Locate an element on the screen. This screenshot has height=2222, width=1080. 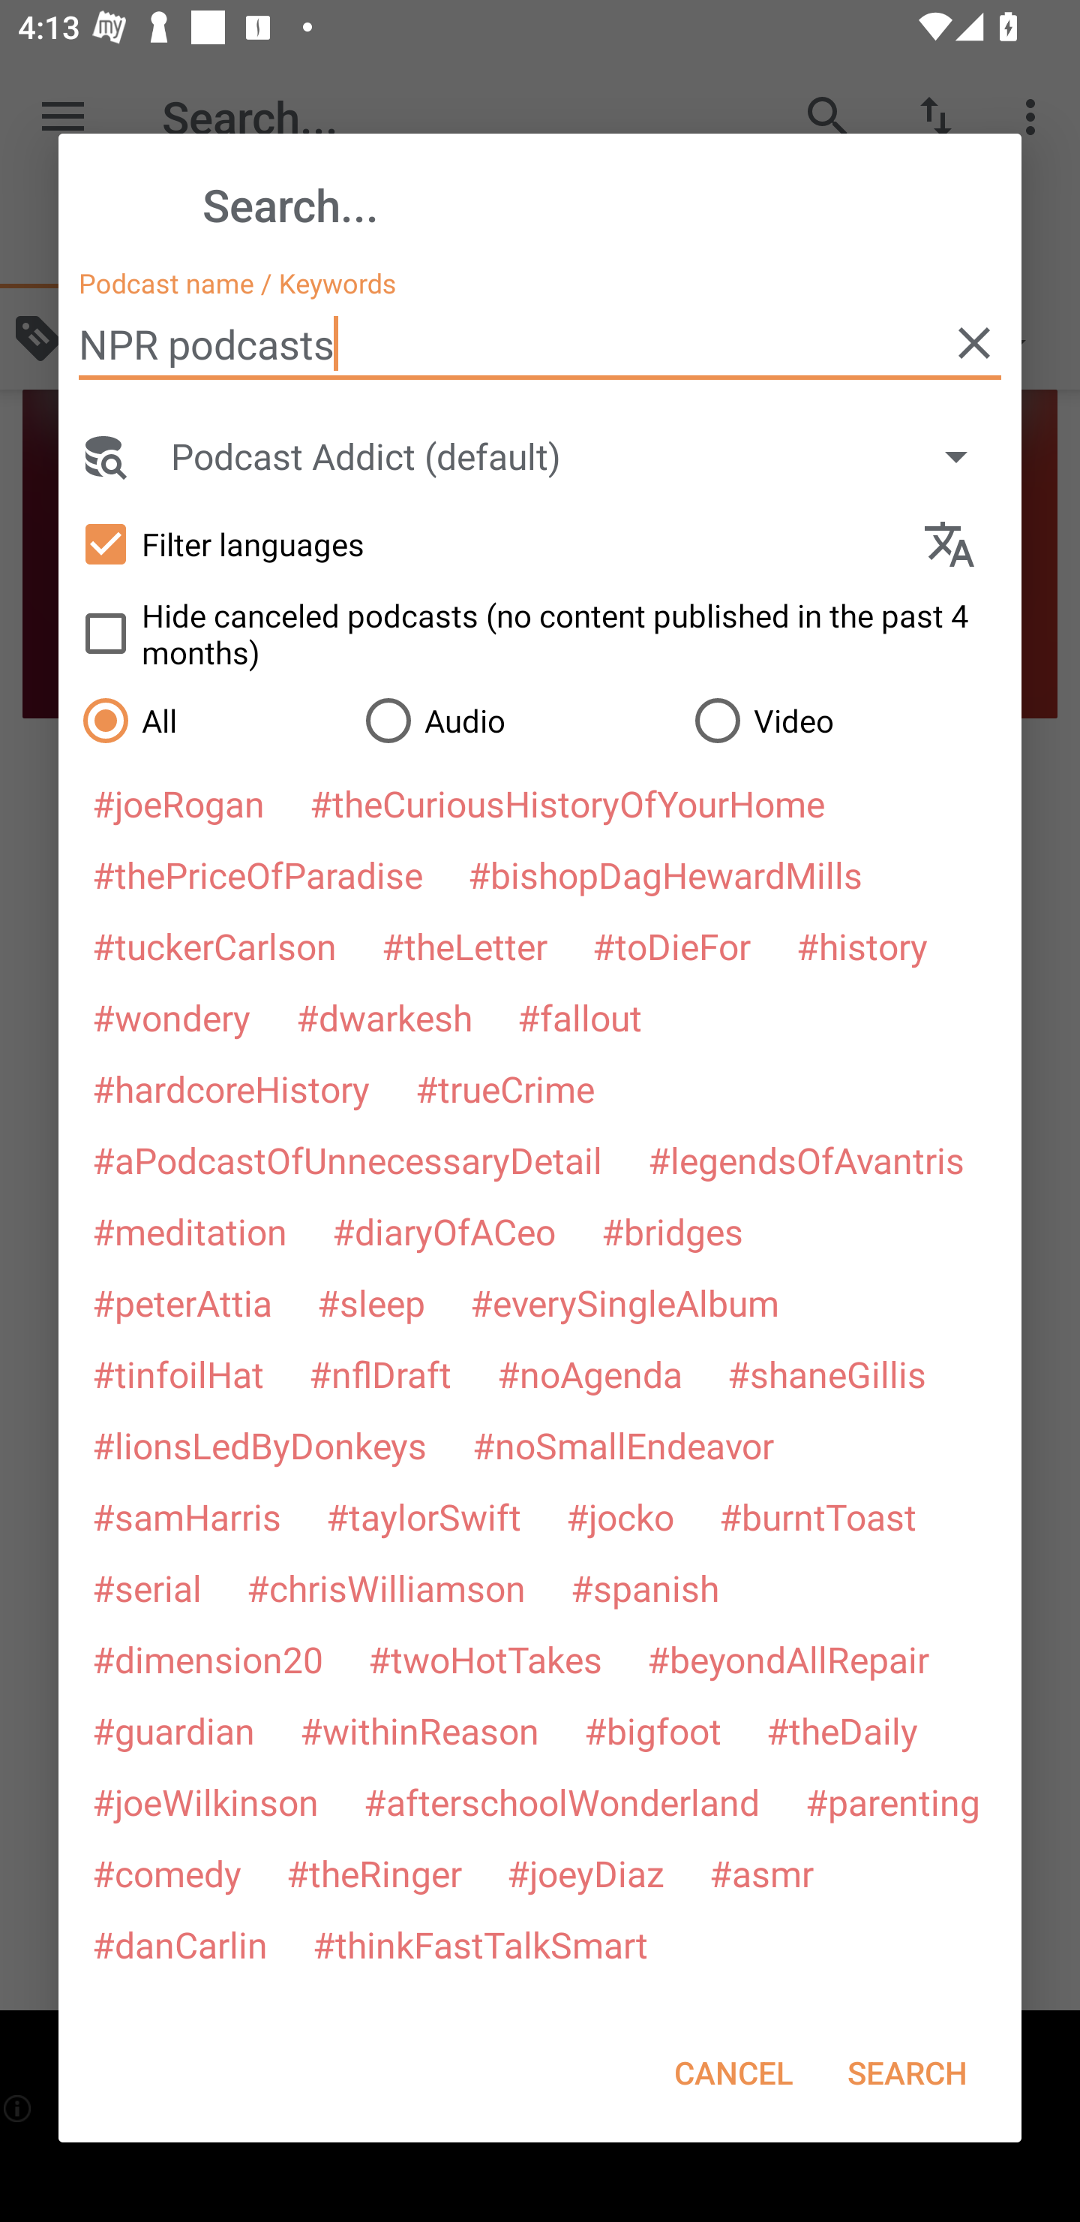
#asmr is located at coordinates (761, 1872).